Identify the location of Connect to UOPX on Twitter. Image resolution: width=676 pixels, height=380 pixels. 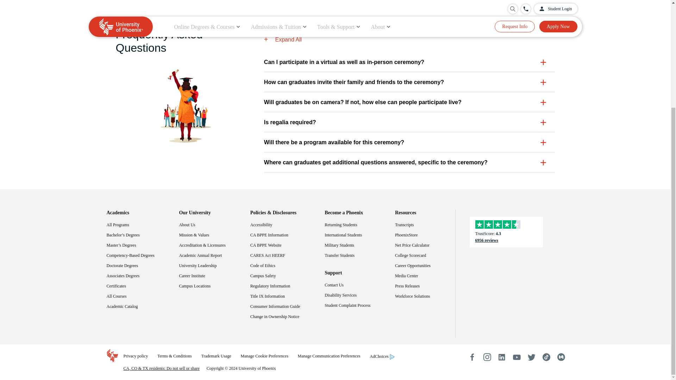
(531, 357).